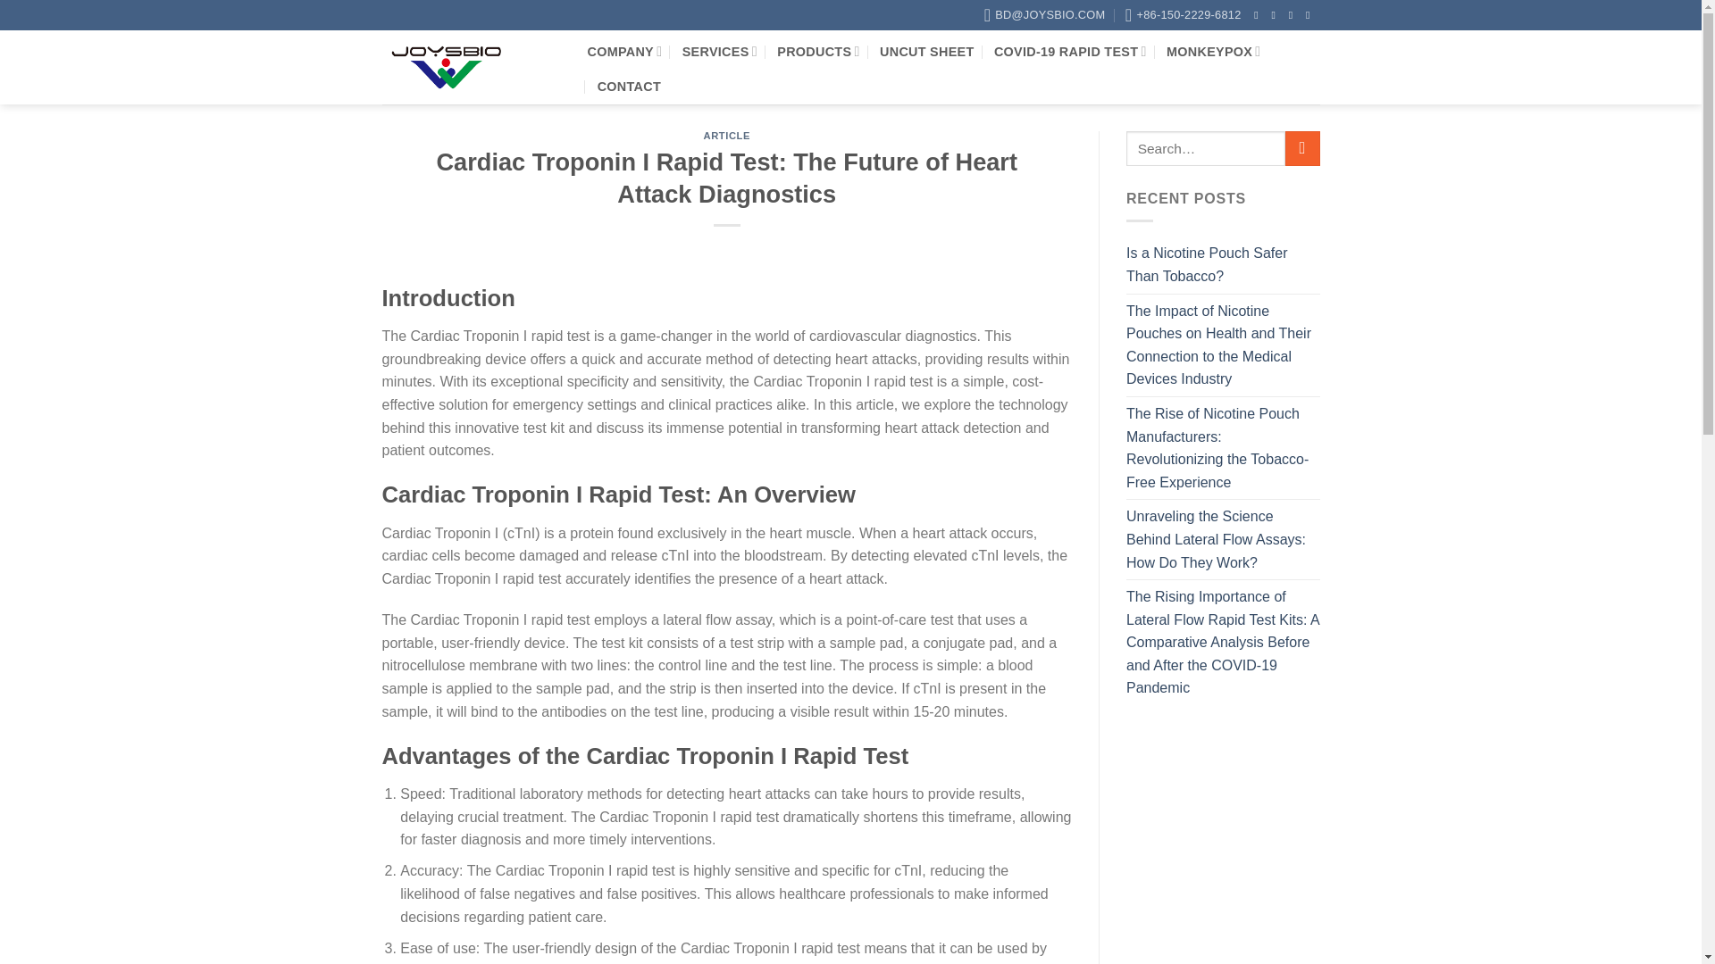 Image resolution: width=1715 pixels, height=964 pixels. Describe the element at coordinates (1070, 50) in the screenshot. I see `COVID-19 RAPID TEST` at that location.